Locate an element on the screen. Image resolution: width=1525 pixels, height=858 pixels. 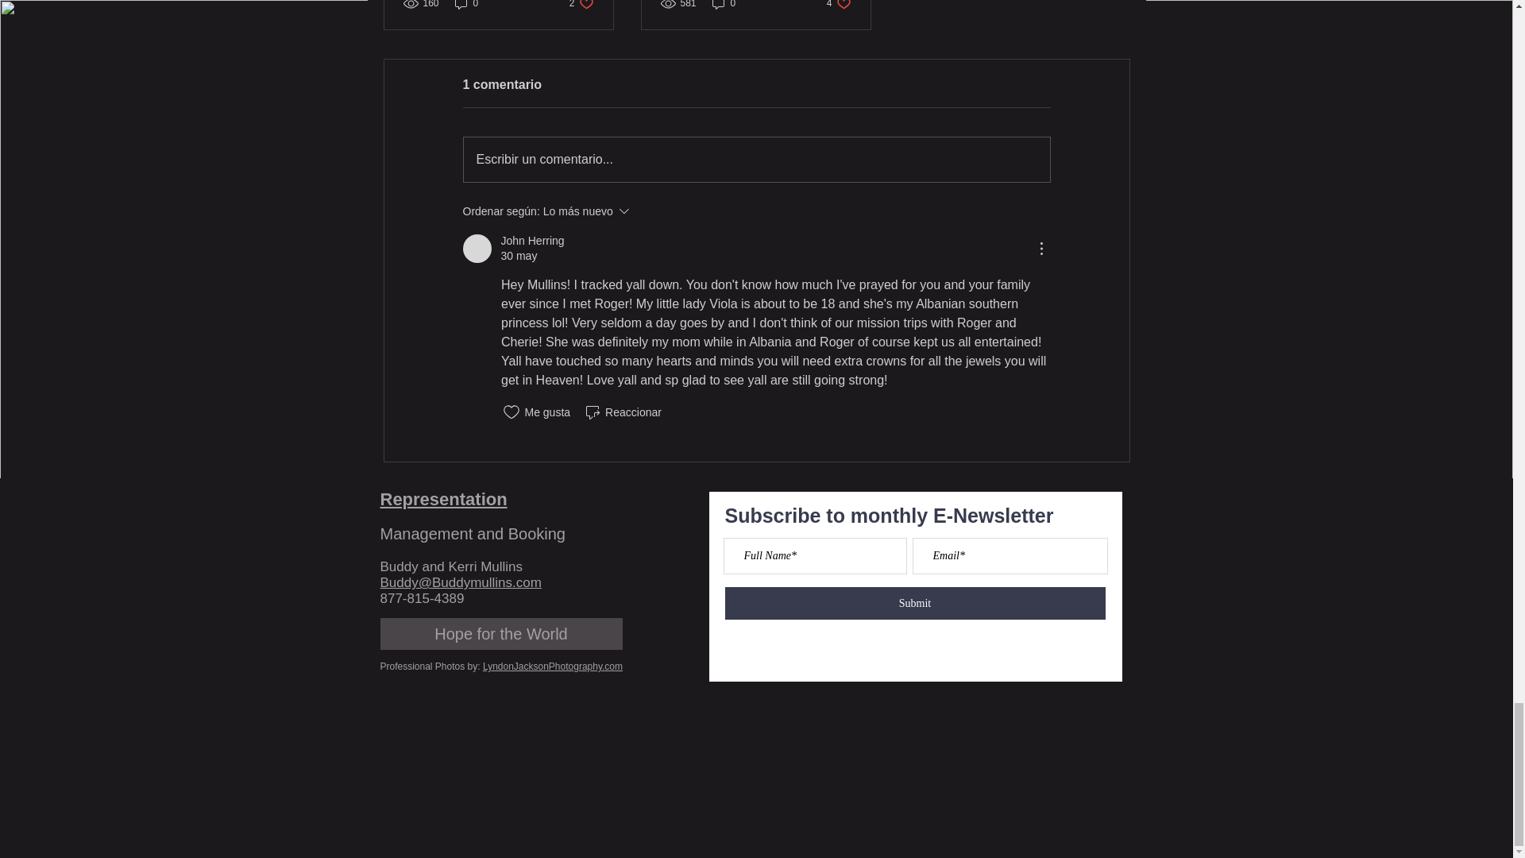
0 is located at coordinates (532, 241).